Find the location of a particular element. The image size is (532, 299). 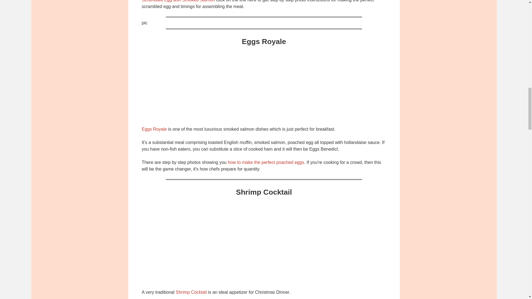

shrimp cocktail is located at coordinates (264, 246).